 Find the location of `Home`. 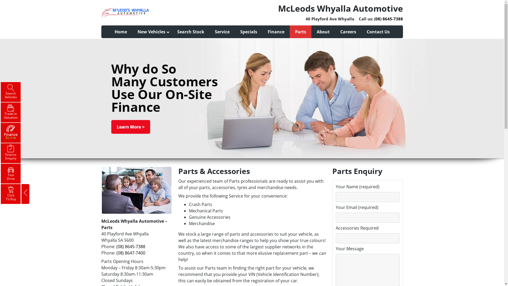

Home is located at coordinates (121, 32).